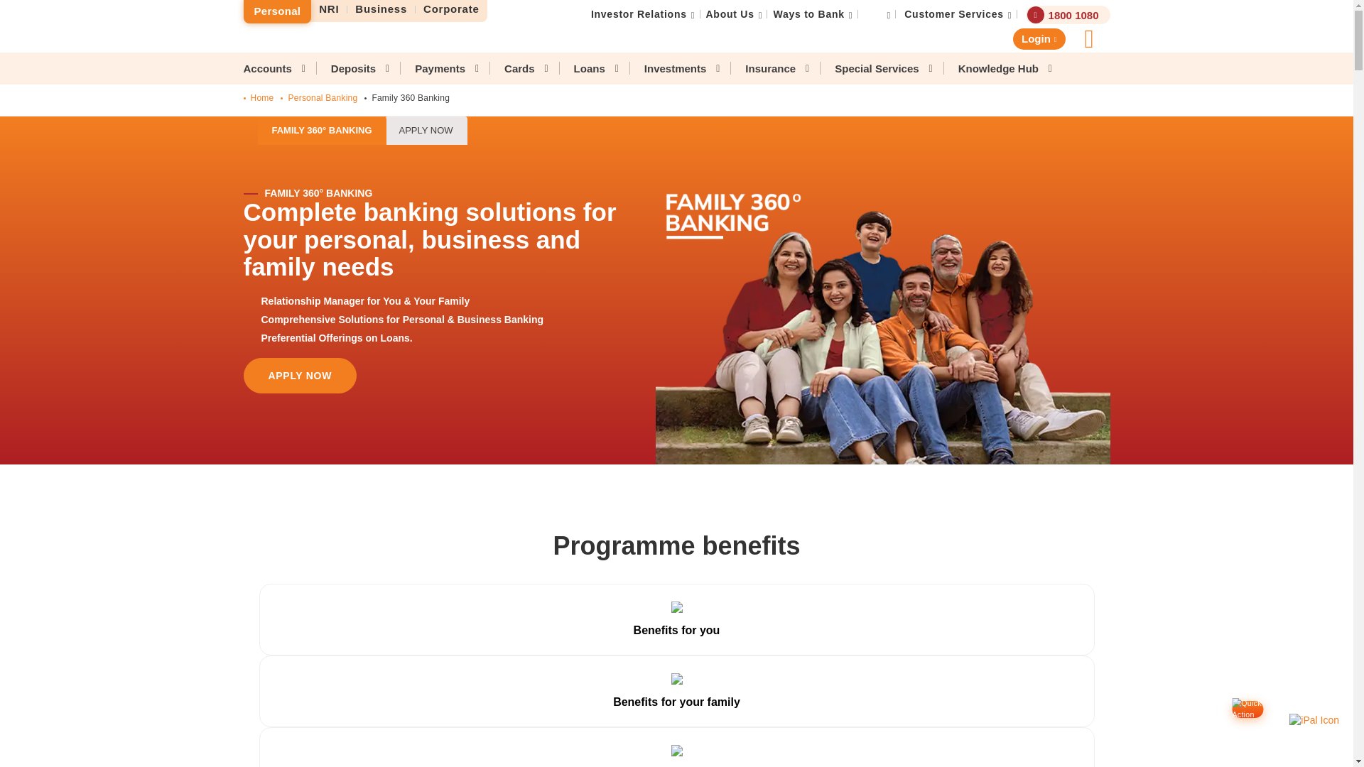 This screenshot has height=767, width=1364. Describe the element at coordinates (329, 9) in the screenshot. I see `NRI` at that location.